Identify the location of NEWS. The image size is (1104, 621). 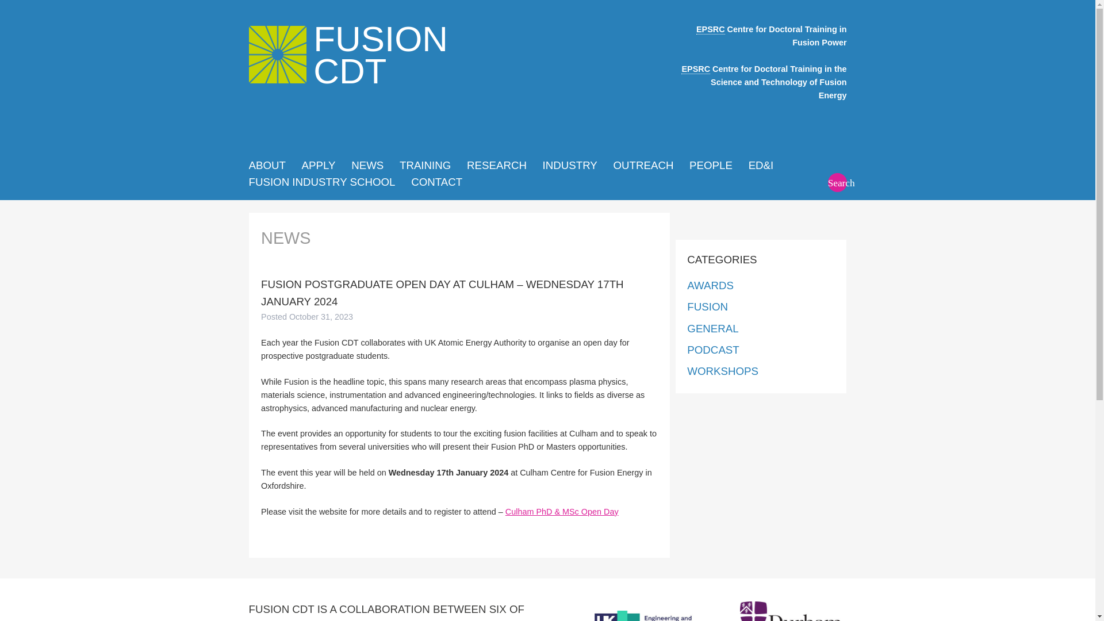
(712, 328).